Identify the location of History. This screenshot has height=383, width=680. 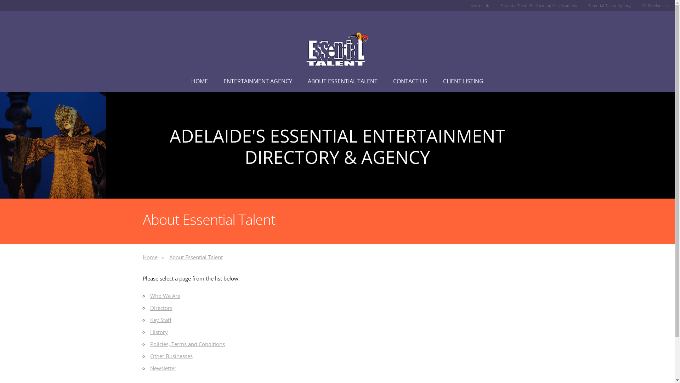
(159, 332).